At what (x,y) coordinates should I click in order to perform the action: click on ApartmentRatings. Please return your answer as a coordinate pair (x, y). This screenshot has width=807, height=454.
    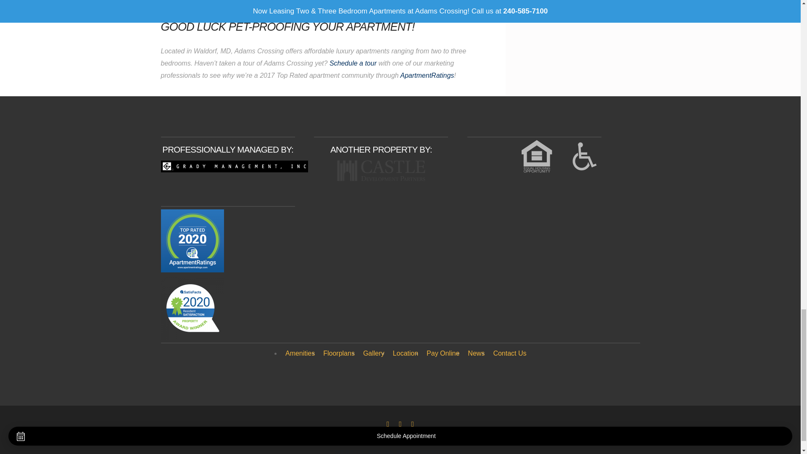
    Looking at the image, I should click on (427, 75).